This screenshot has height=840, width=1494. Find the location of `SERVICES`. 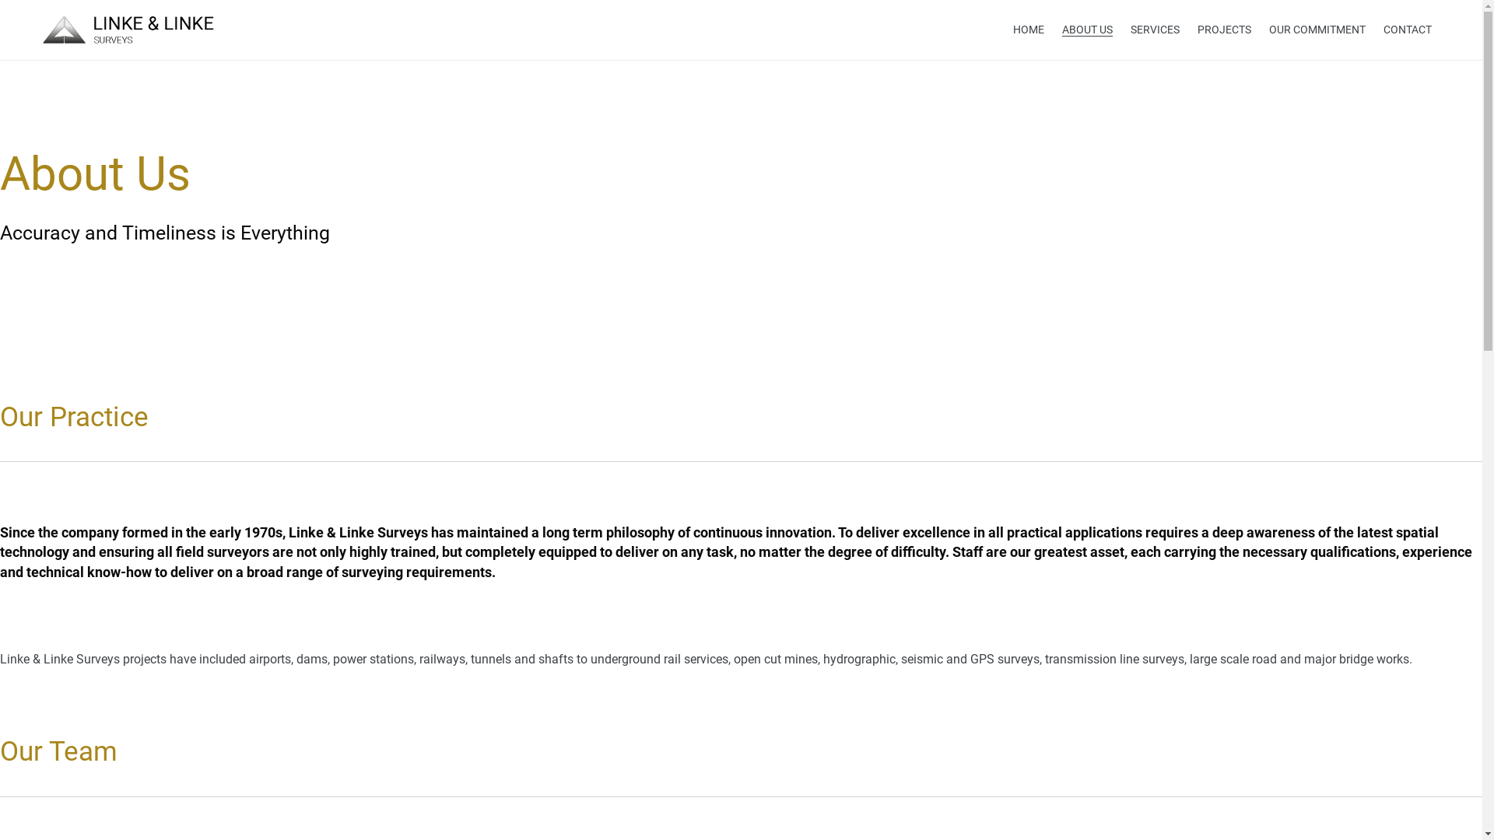

SERVICES is located at coordinates (1155, 30).